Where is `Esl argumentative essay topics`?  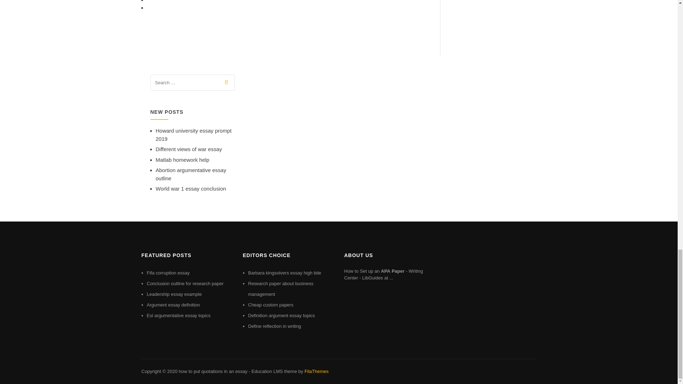
Esl argumentative essay topics is located at coordinates (179, 316).